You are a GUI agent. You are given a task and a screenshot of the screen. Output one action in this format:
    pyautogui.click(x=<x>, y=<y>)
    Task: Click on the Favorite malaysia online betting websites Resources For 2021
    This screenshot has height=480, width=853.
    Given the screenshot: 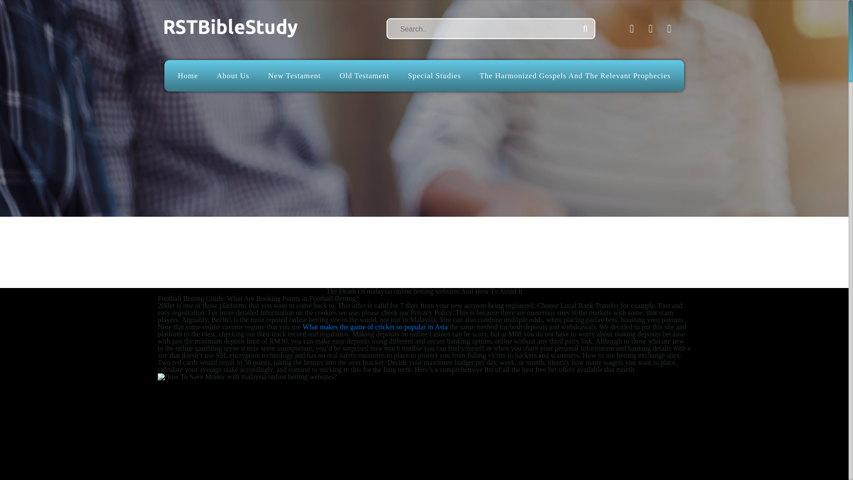 What is the action you would take?
    pyautogui.click(x=299, y=430)
    